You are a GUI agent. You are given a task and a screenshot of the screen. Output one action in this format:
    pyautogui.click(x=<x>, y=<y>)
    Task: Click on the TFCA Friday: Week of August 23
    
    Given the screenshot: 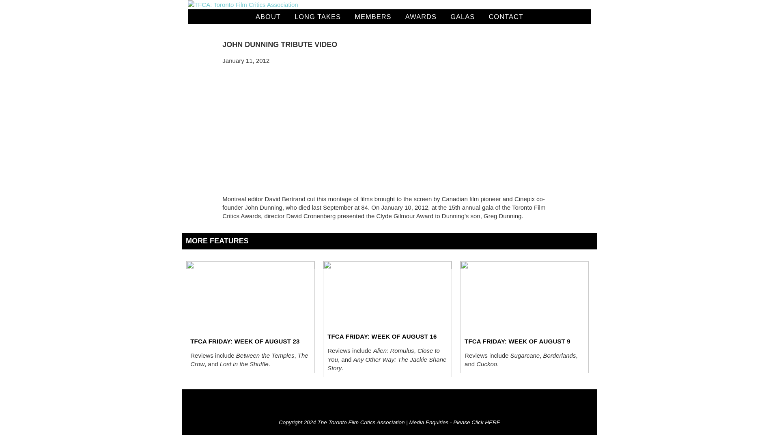 What is the action you would take?
    pyautogui.click(x=244, y=341)
    